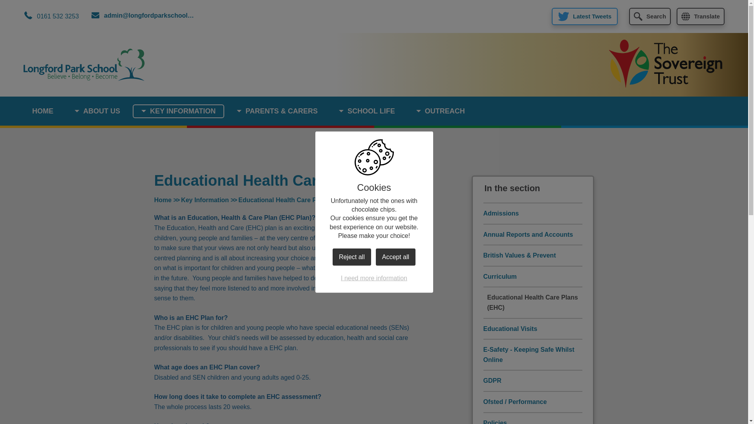 This screenshot has width=754, height=424. Describe the element at coordinates (178, 111) in the screenshot. I see `KEY INFORMATION` at that location.